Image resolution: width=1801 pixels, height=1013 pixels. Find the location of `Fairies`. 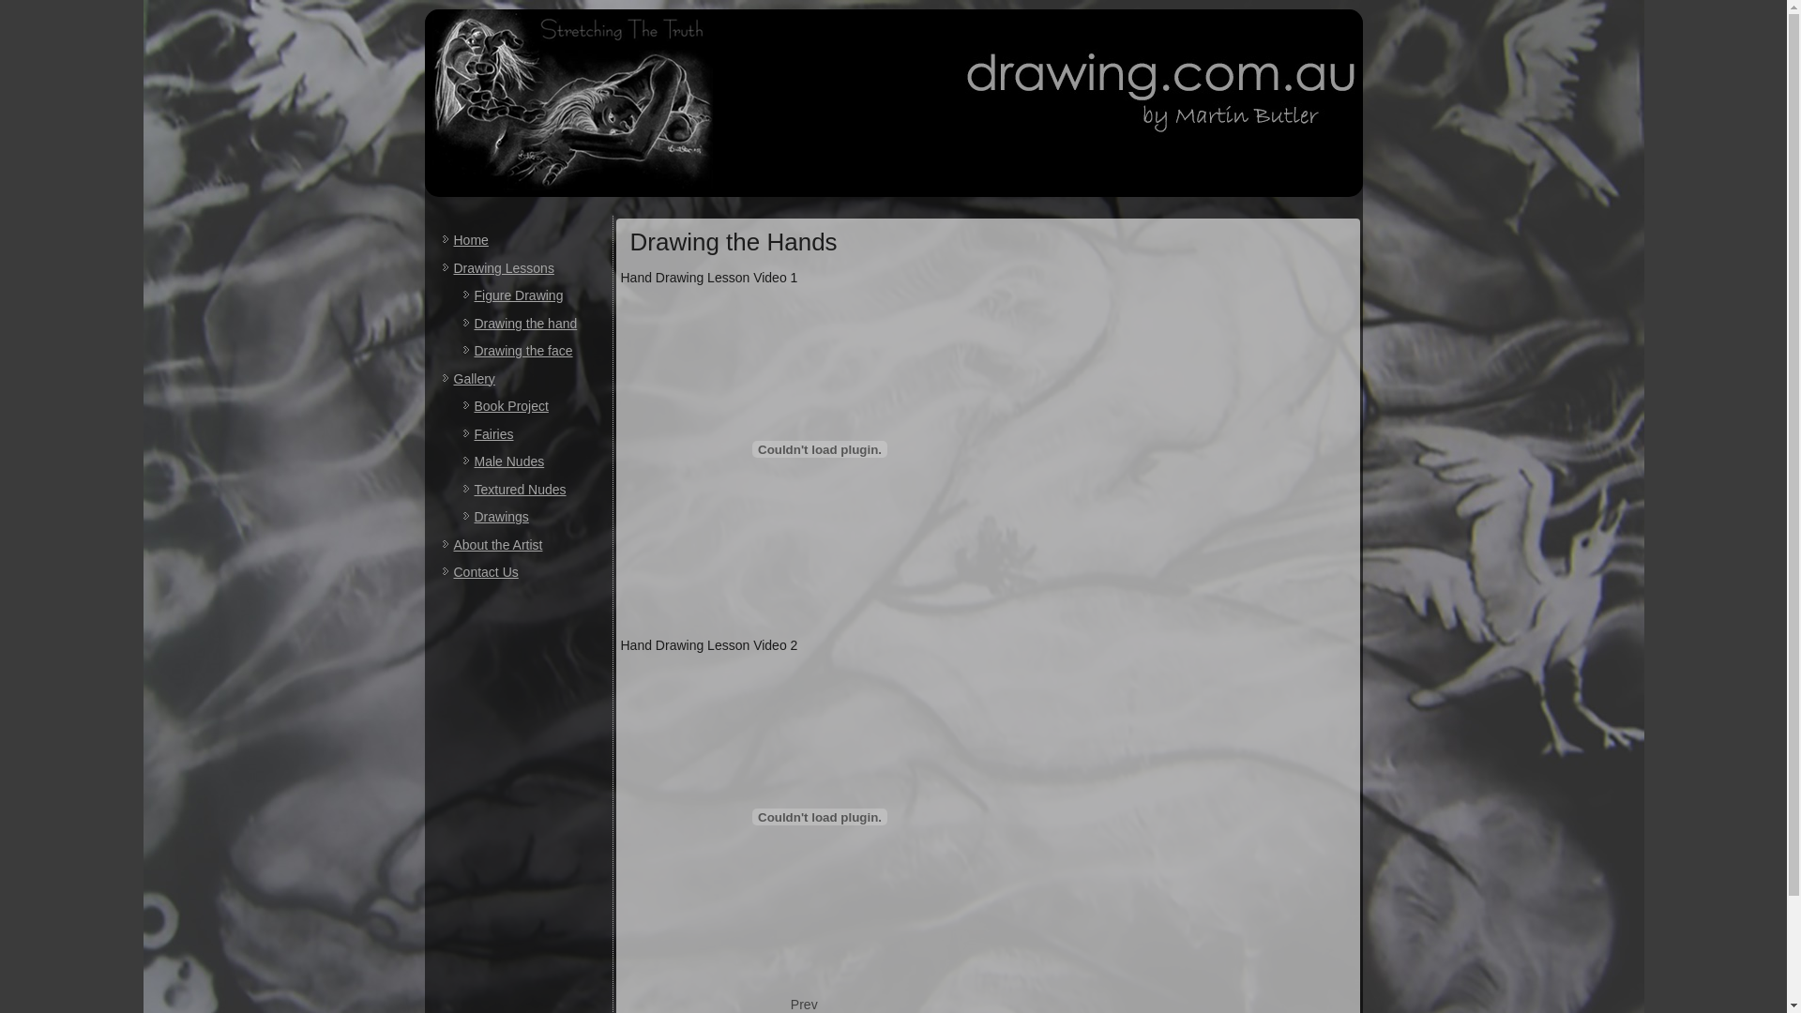

Fairies is located at coordinates (494, 433).